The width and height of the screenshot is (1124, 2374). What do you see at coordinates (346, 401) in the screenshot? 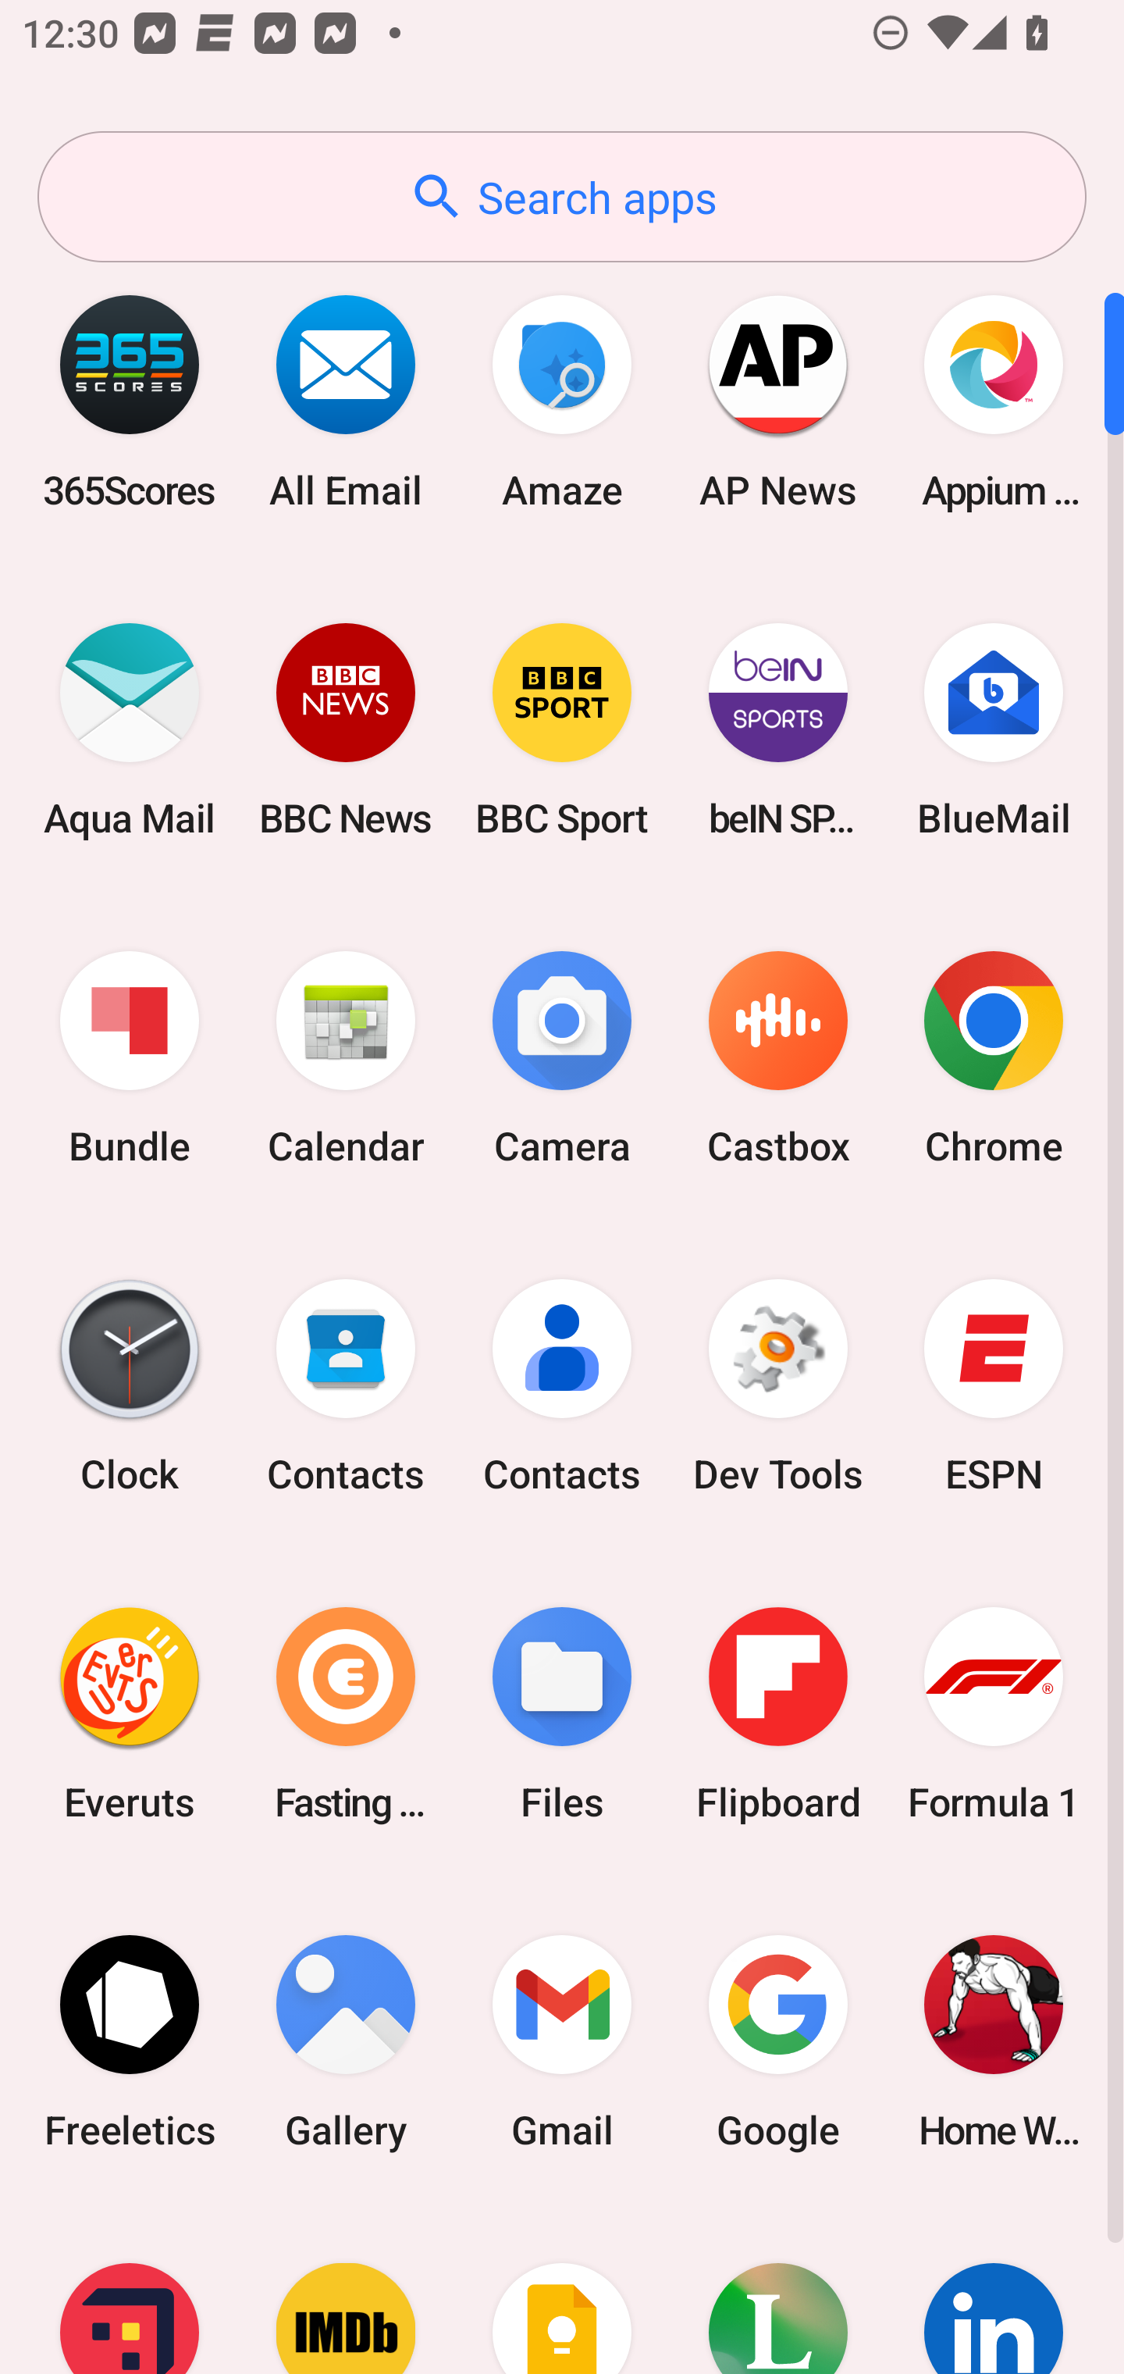
I see `All Email` at bounding box center [346, 401].